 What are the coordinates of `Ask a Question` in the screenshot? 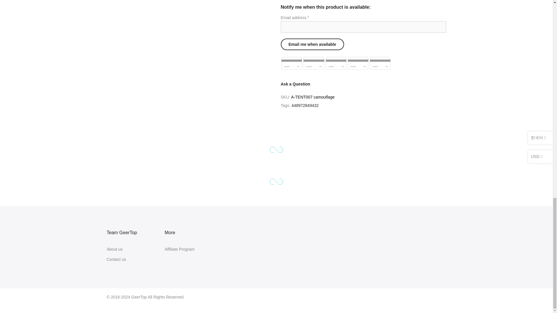 It's located at (295, 84).